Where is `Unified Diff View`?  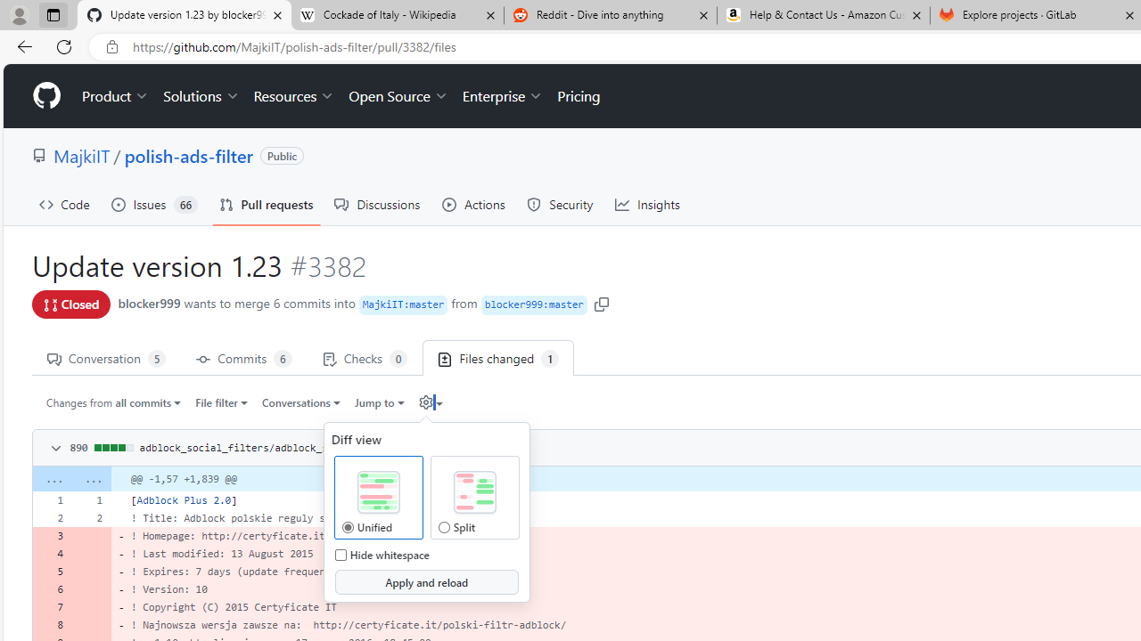 Unified Diff View is located at coordinates (378, 493).